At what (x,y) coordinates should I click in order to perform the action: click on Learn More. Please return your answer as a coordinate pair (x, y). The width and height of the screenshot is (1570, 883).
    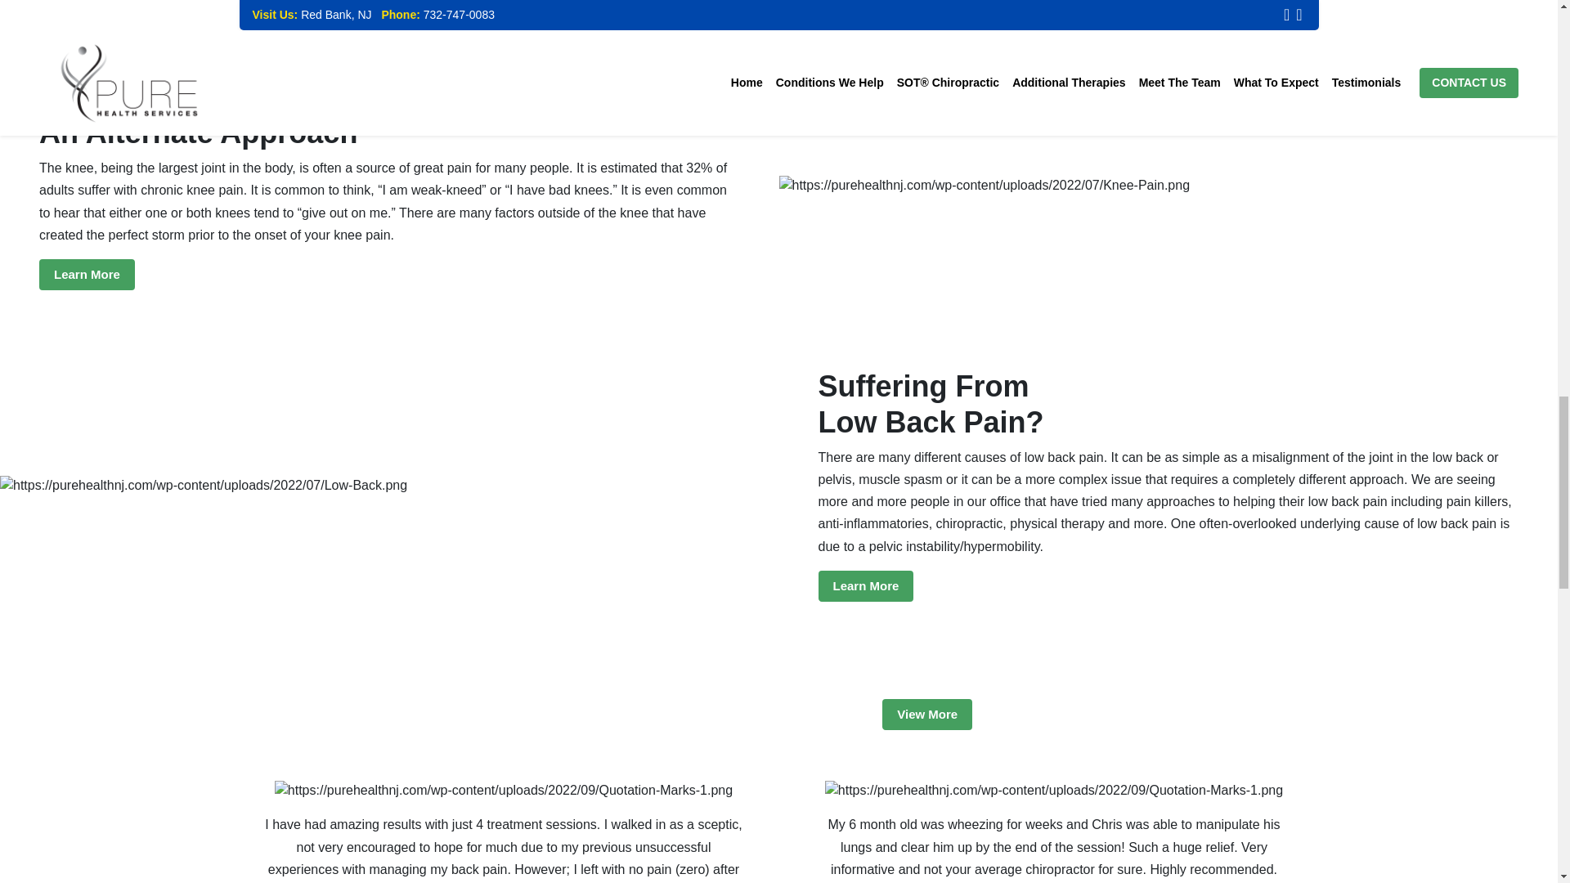
    Looking at the image, I should click on (865, 1).